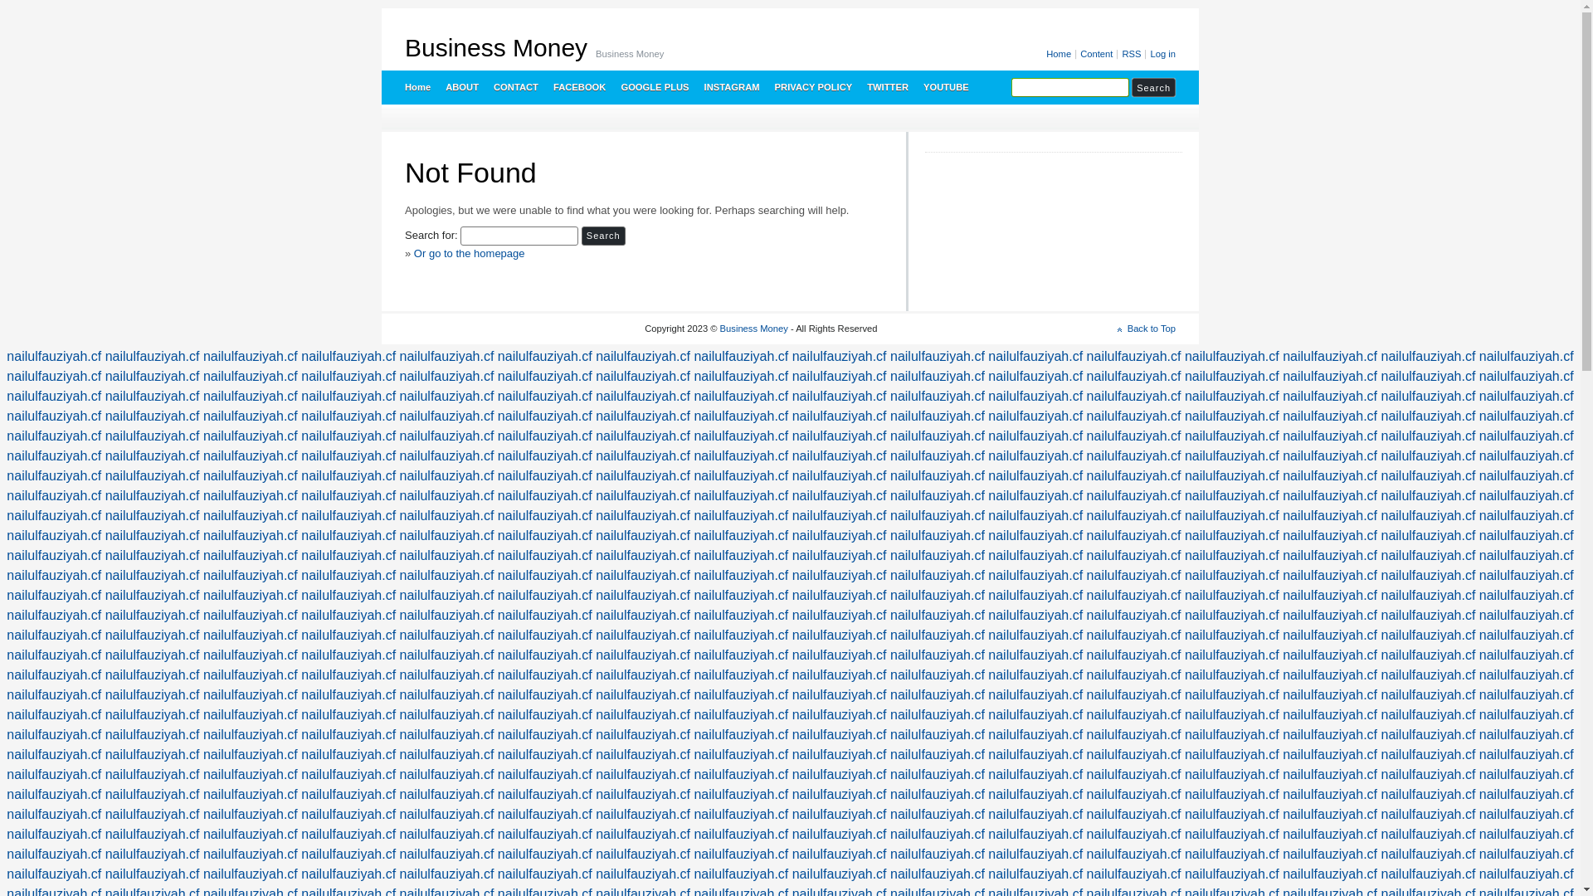  I want to click on nailulfauziyah.cf, so click(741, 496).